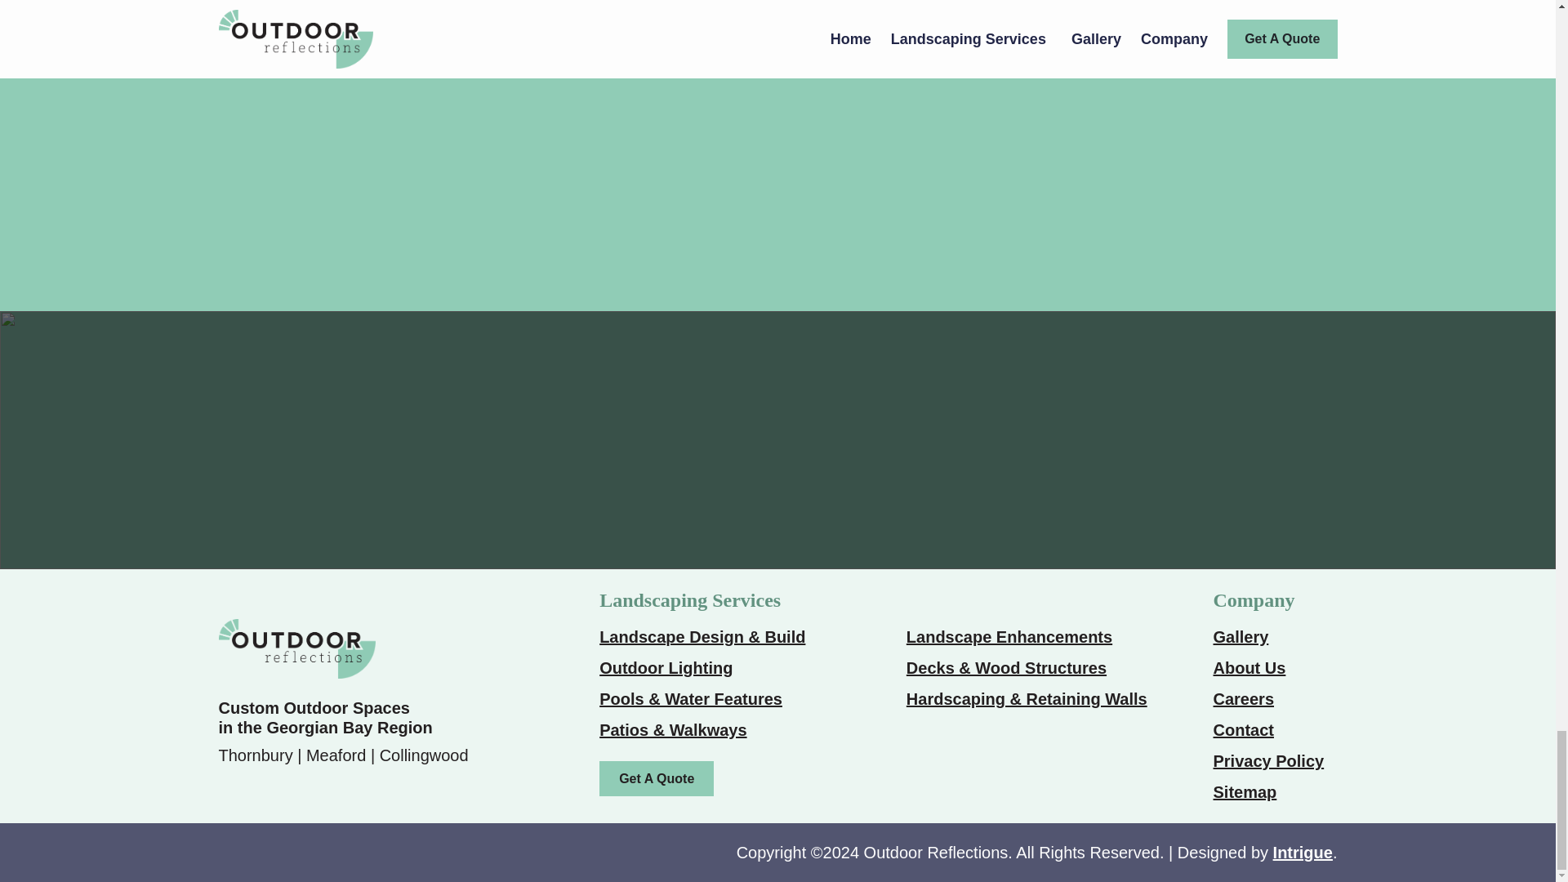  I want to click on Outdoor Lighting, so click(665, 668).